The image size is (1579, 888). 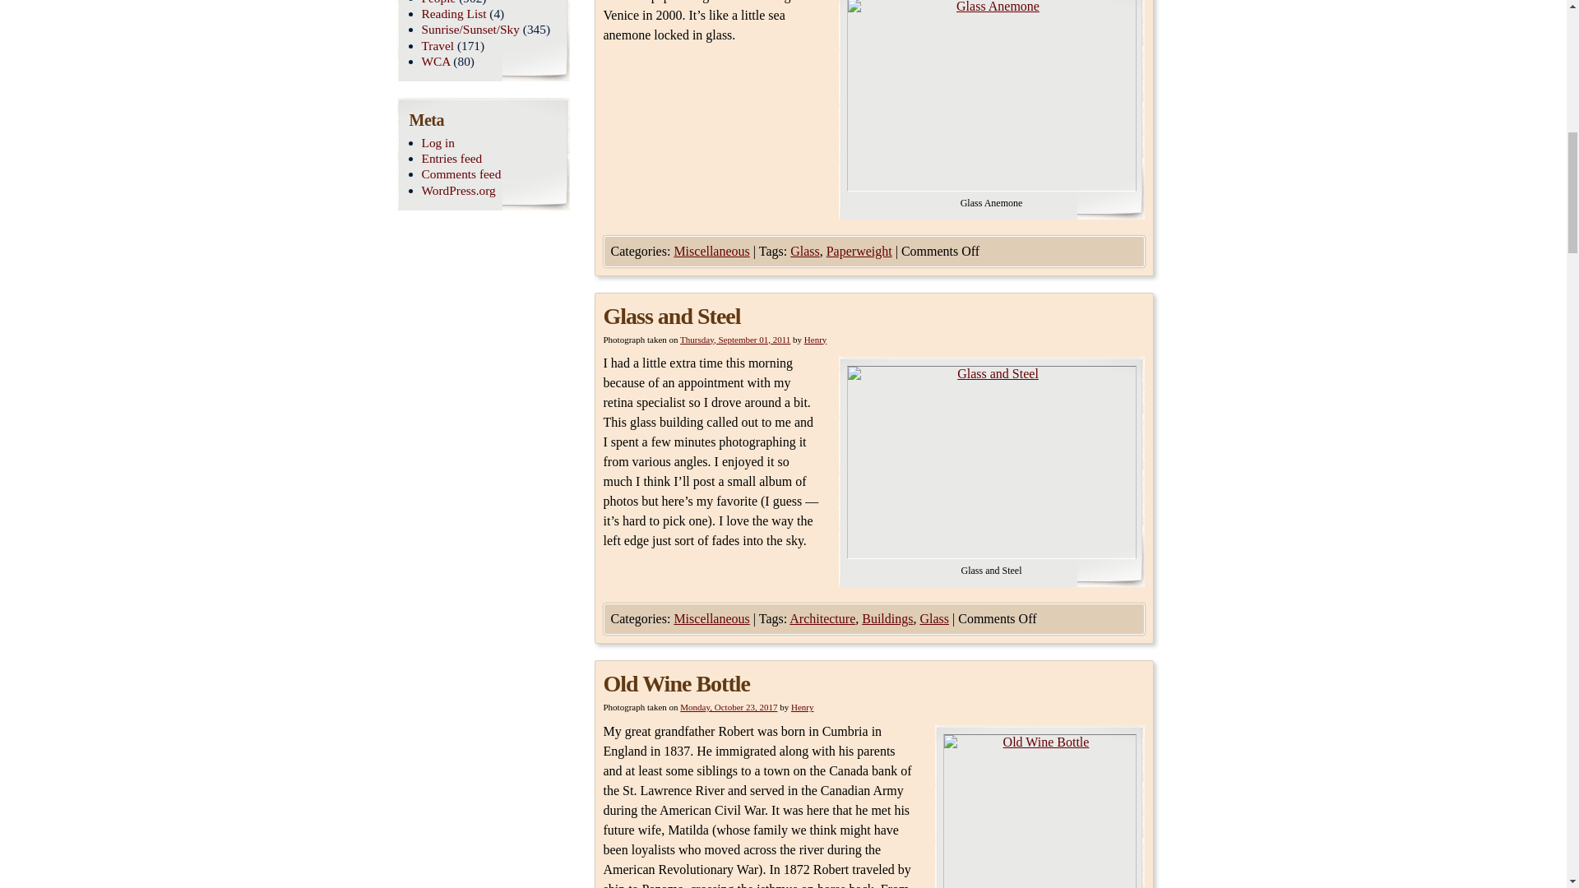 What do you see at coordinates (711, 250) in the screenshot?
I see `Miscellaneous` at bounding box center [711, 250].